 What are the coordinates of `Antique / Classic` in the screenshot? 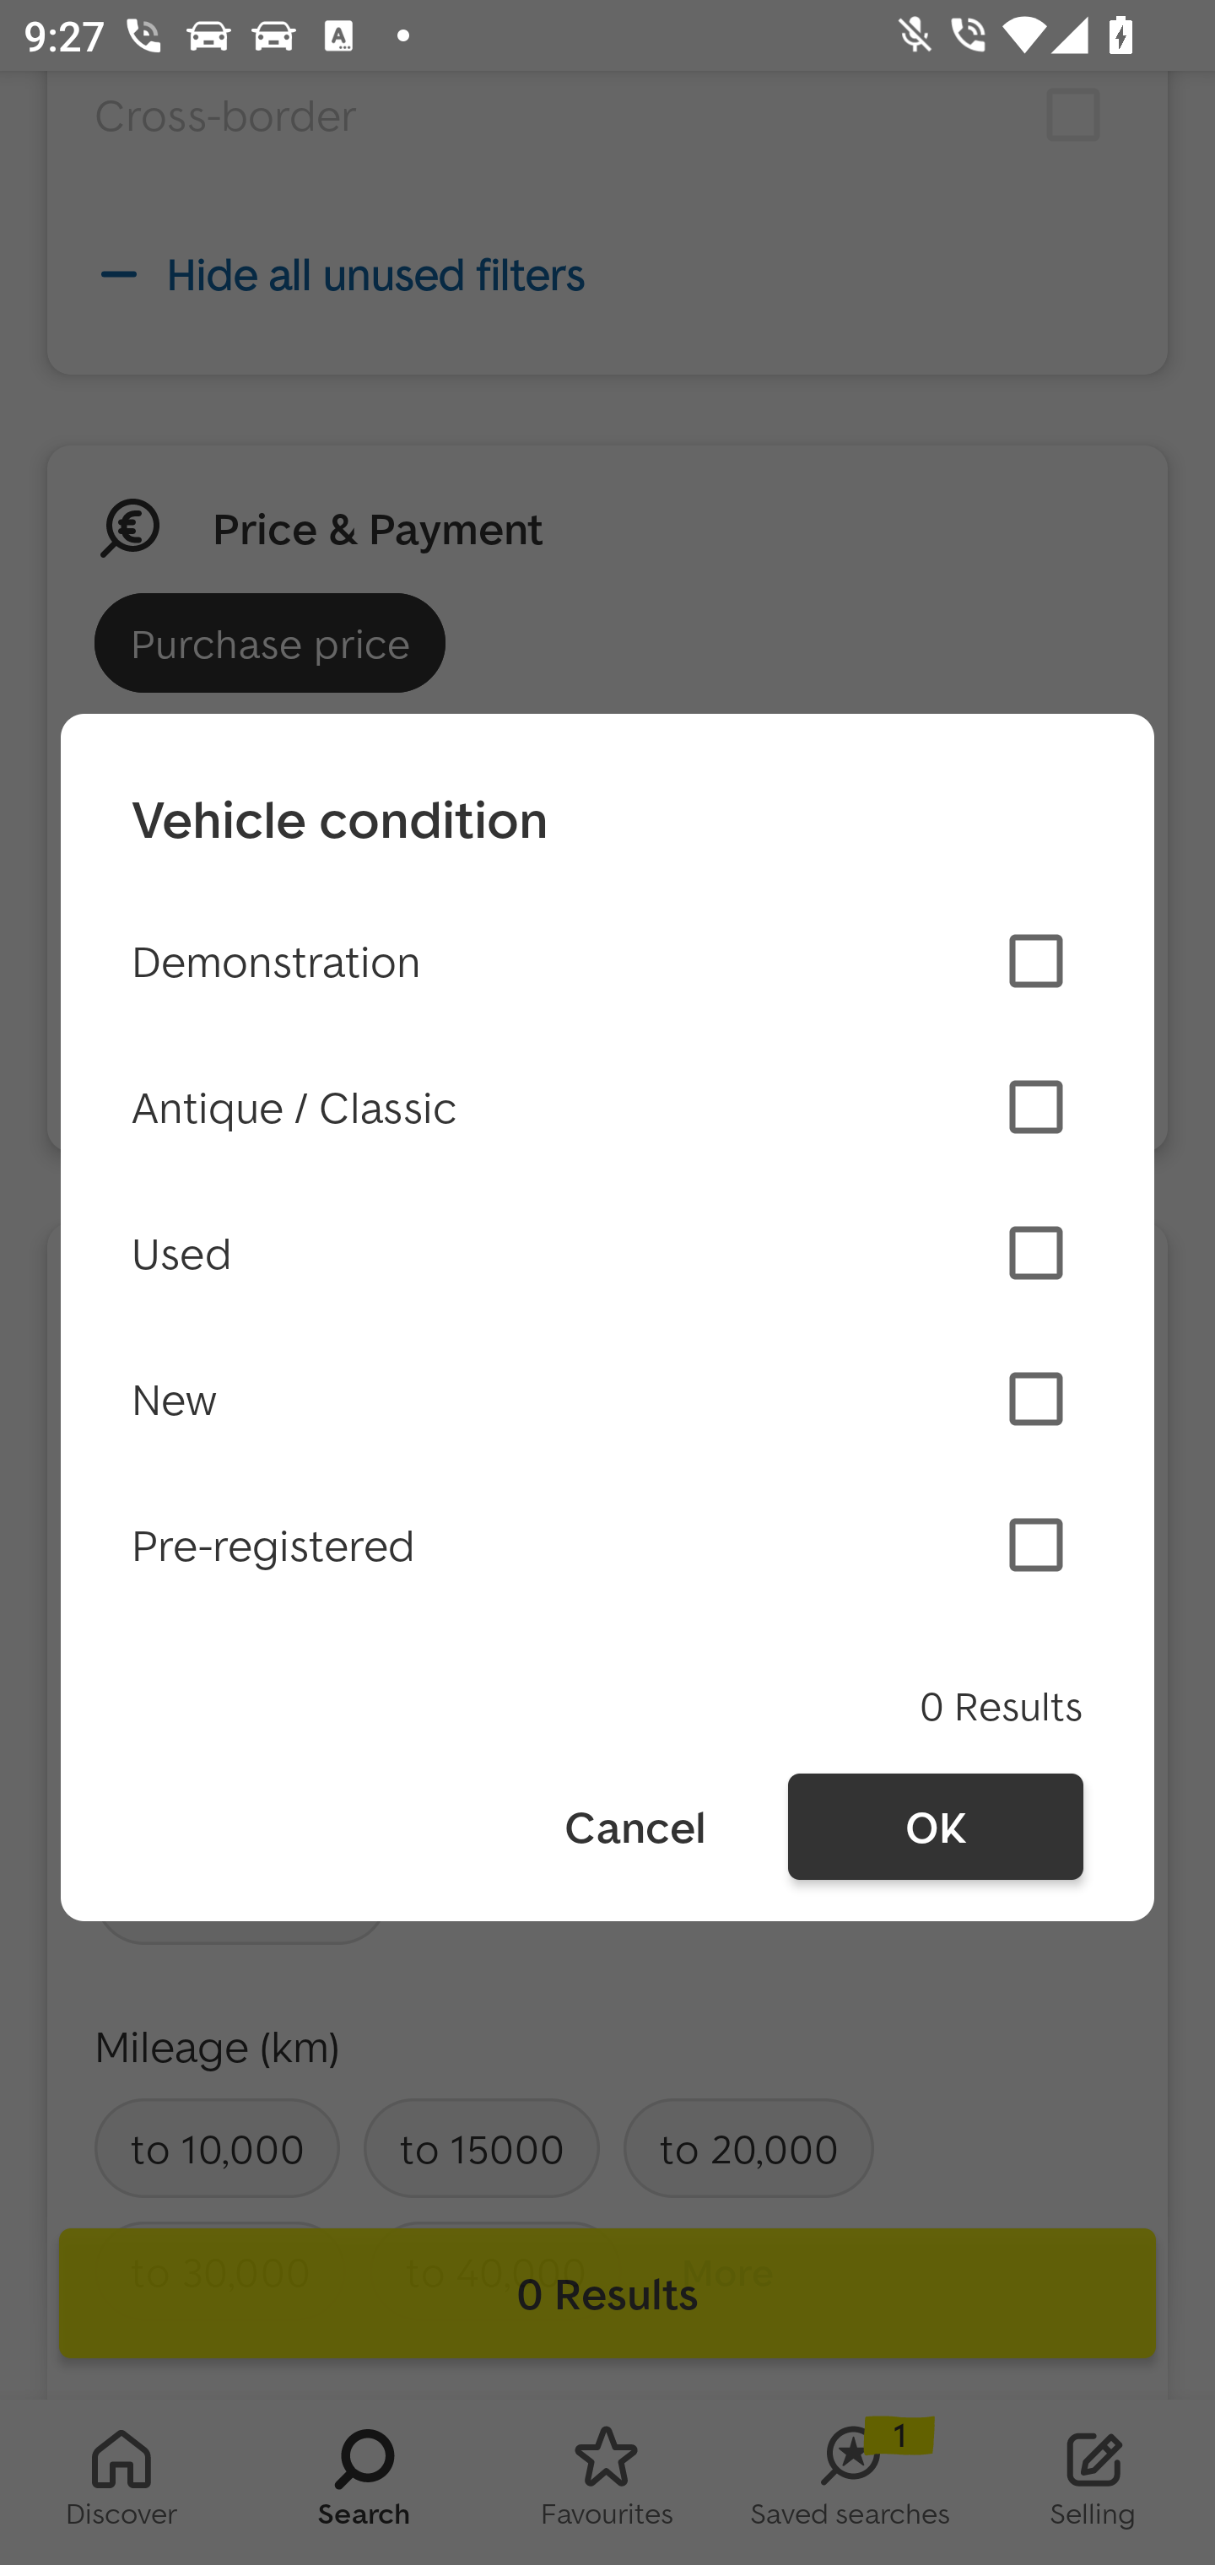 It's located at (607, 1107).